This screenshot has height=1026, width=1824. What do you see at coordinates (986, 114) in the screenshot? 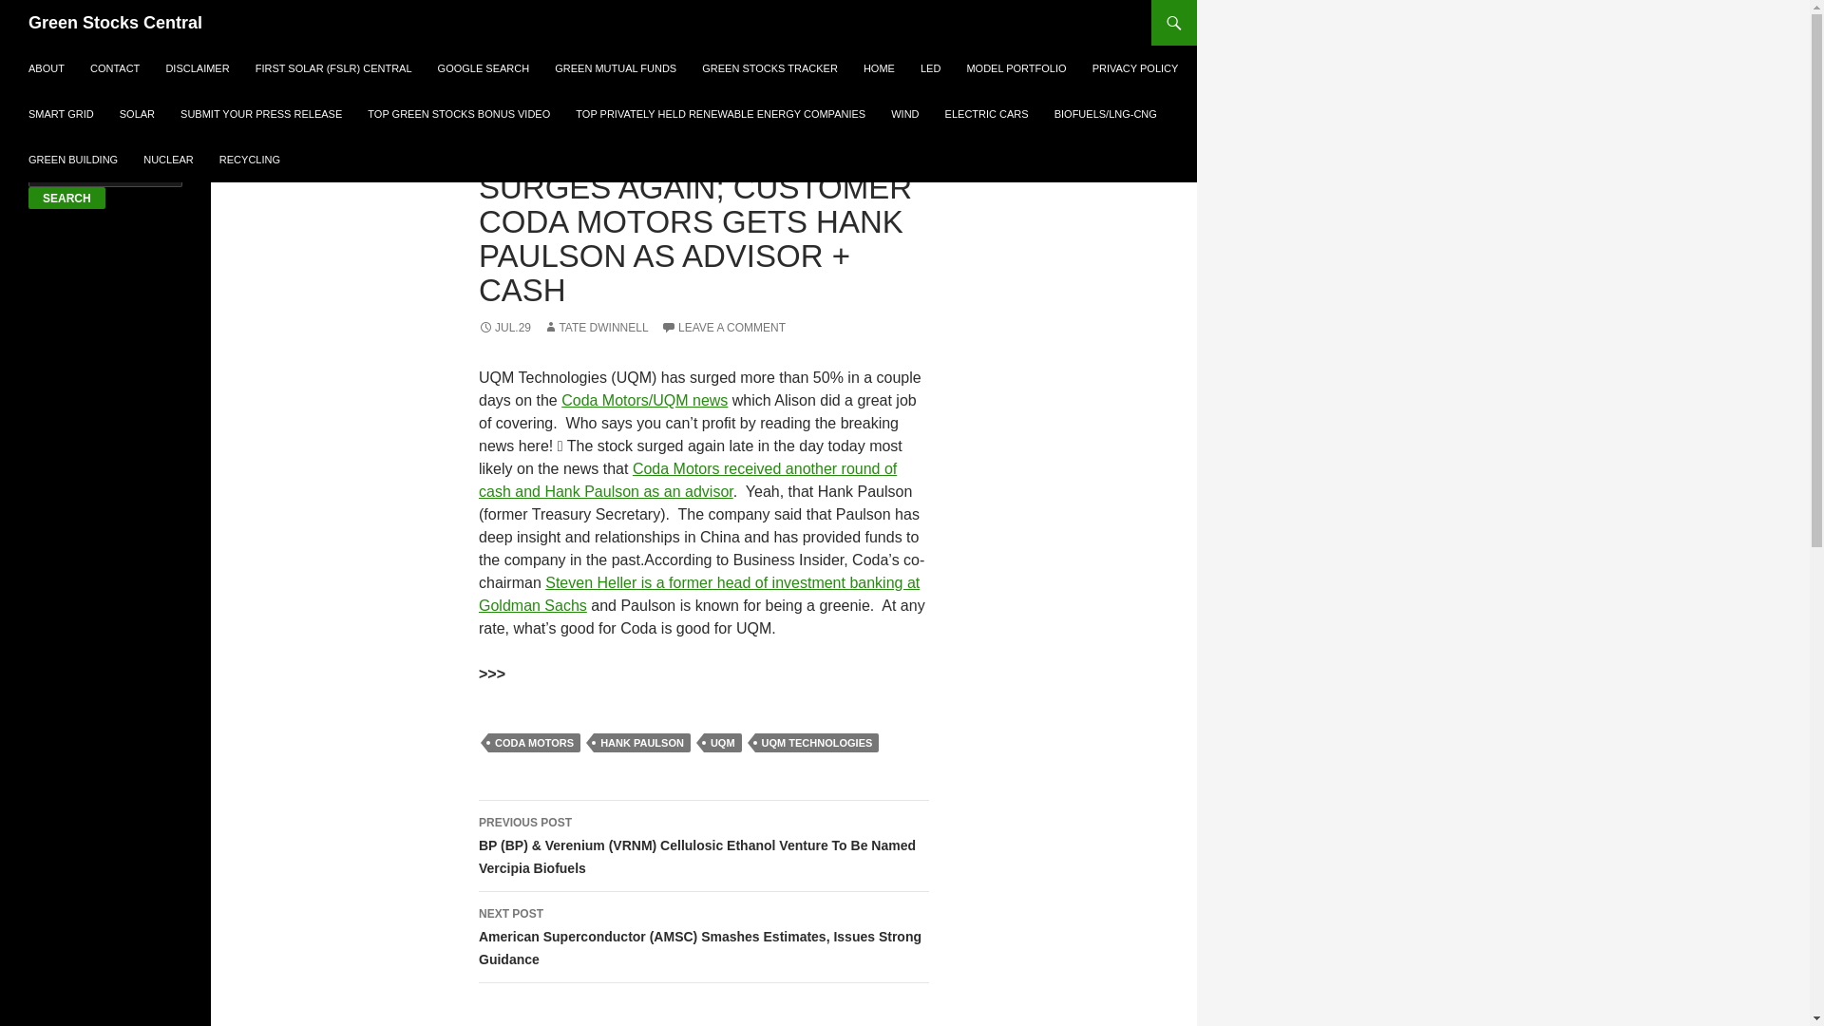
I see `ELECTRIC CARS` at bounding box center [986, 114].